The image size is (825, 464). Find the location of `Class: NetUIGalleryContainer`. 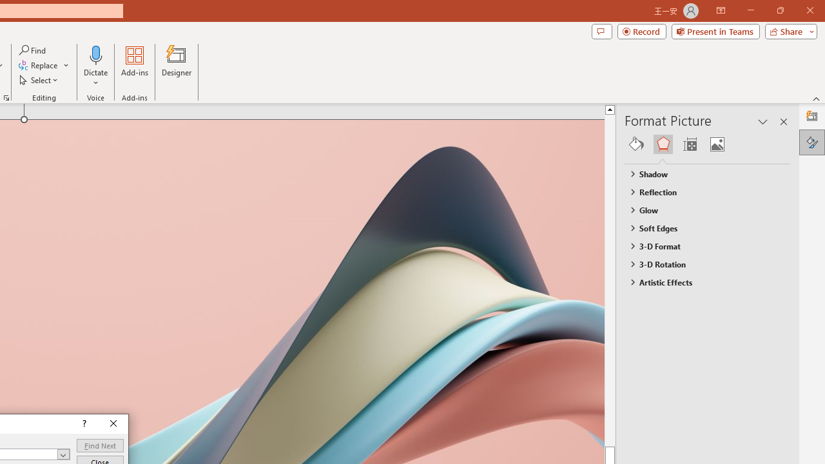

Class: NetUIGalleryContainer is located at coordinates (708, 144).